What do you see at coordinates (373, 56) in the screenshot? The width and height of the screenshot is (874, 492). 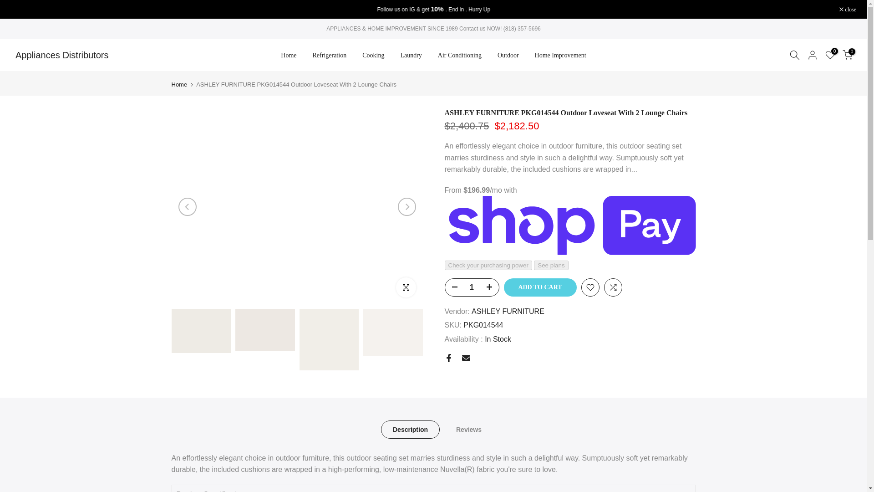 I see `Cooking` at bounding box center [373, 56].